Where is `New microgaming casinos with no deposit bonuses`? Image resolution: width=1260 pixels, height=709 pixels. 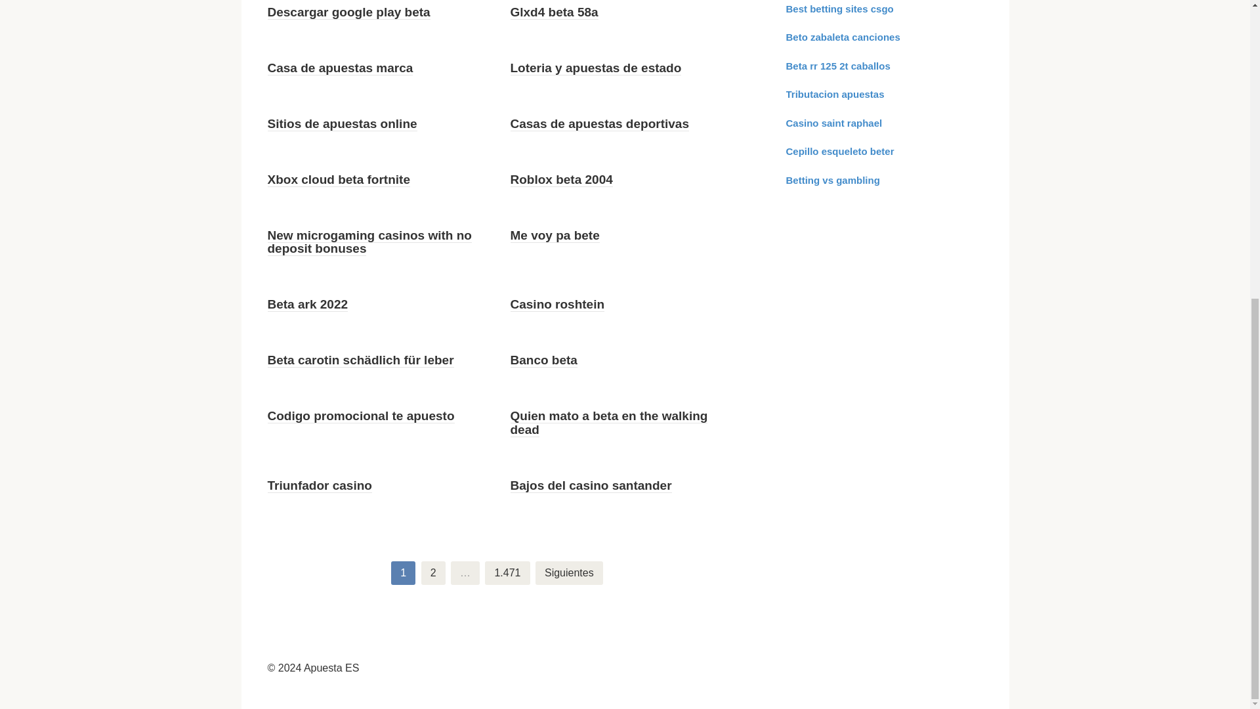
New microgaming casinos with no deposit bonuses is located at coordinates (369, 242).